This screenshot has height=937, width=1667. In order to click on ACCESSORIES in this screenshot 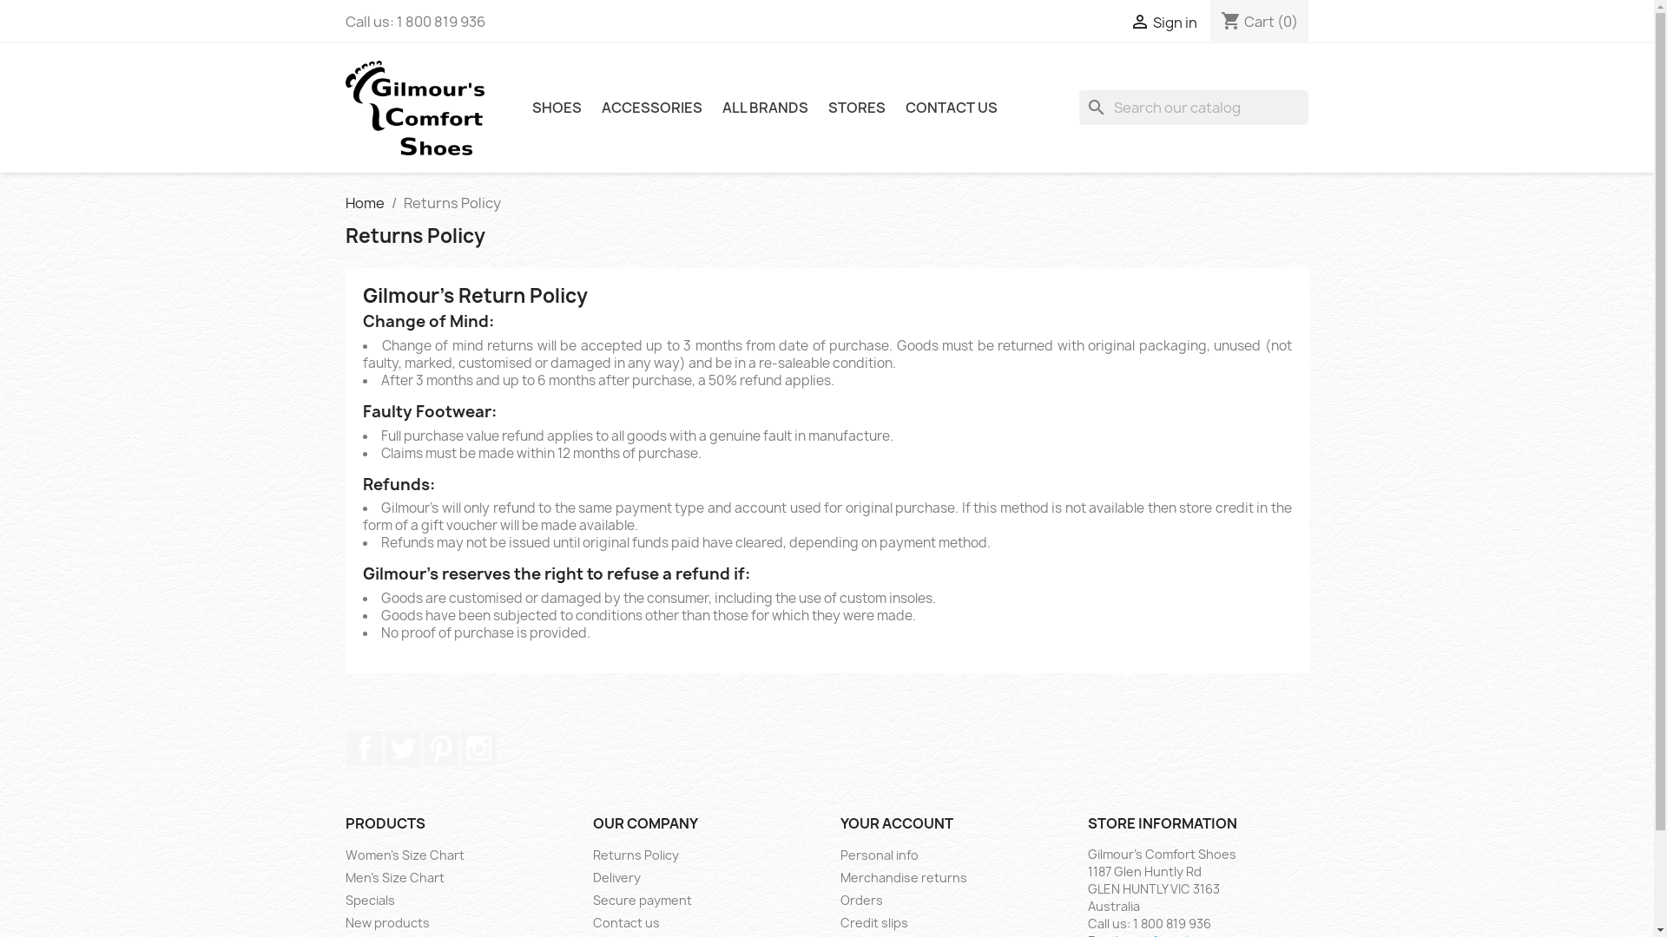, I will do `click(651, 108)`.